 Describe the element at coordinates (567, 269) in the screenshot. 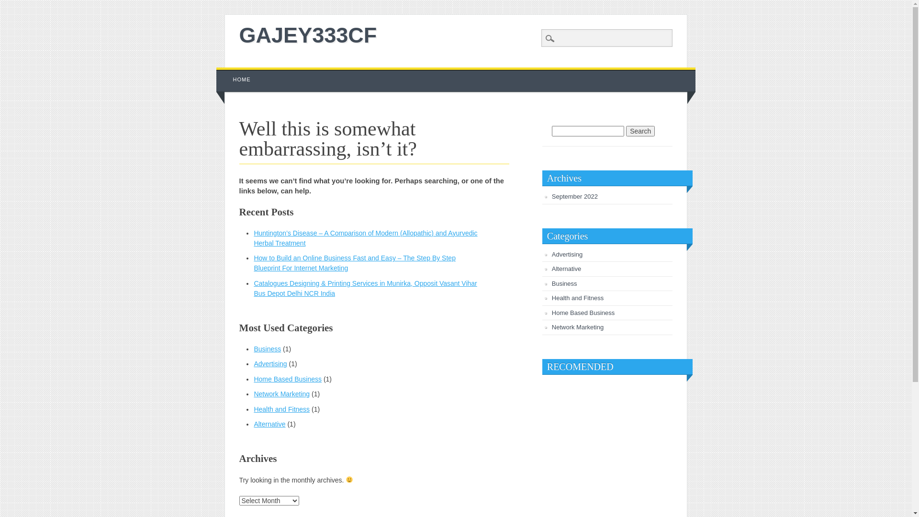

I see `Alternative` at that location.